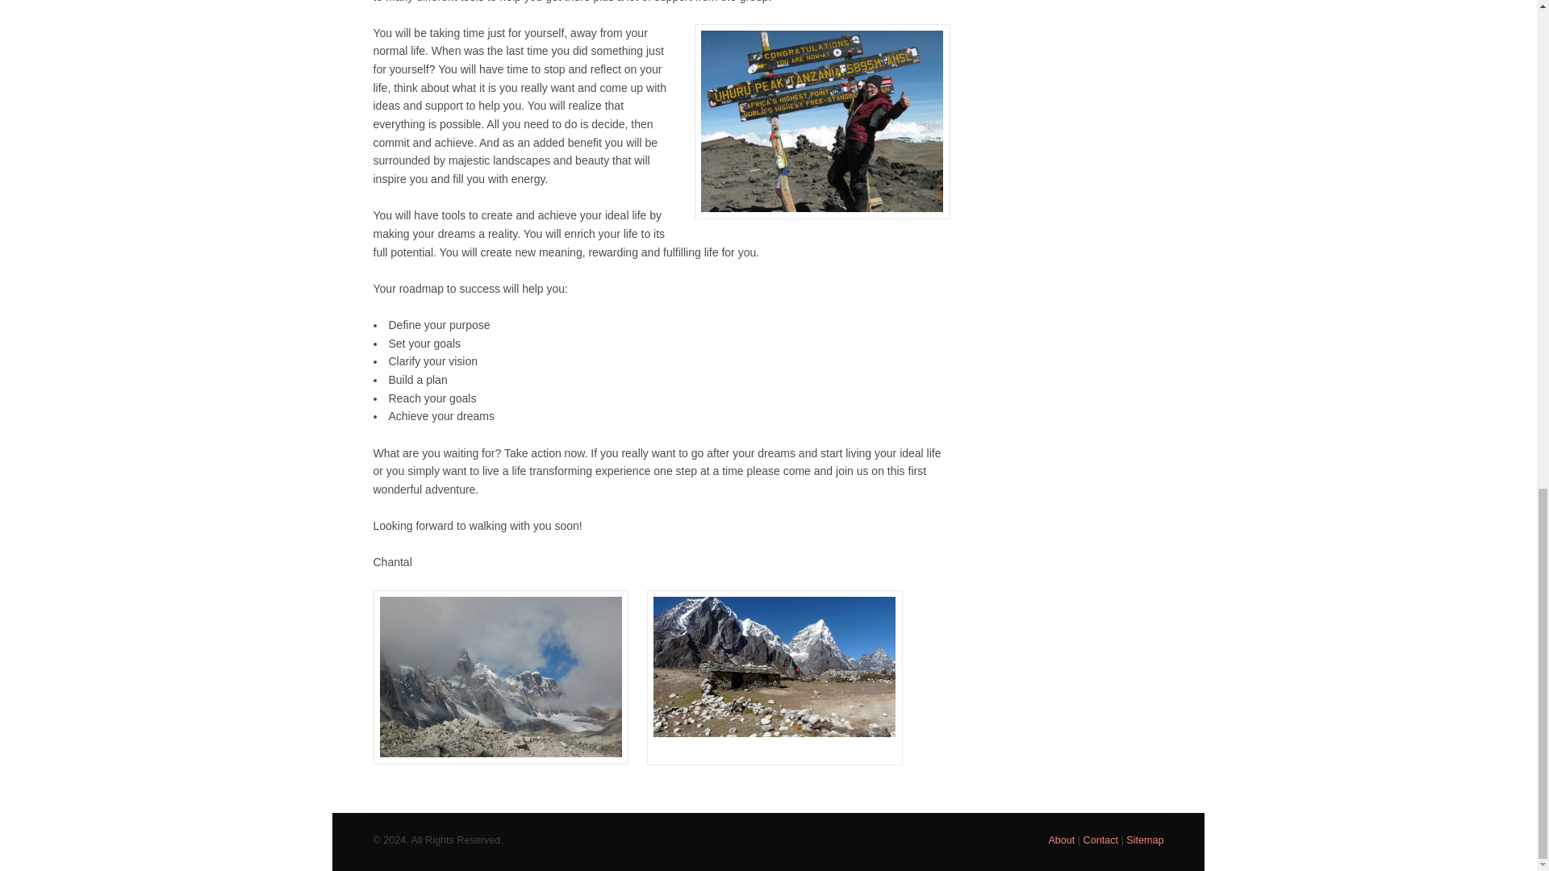  Describe the element at coordinates (1062, 840) in the screenshot. I see `About` at that location.